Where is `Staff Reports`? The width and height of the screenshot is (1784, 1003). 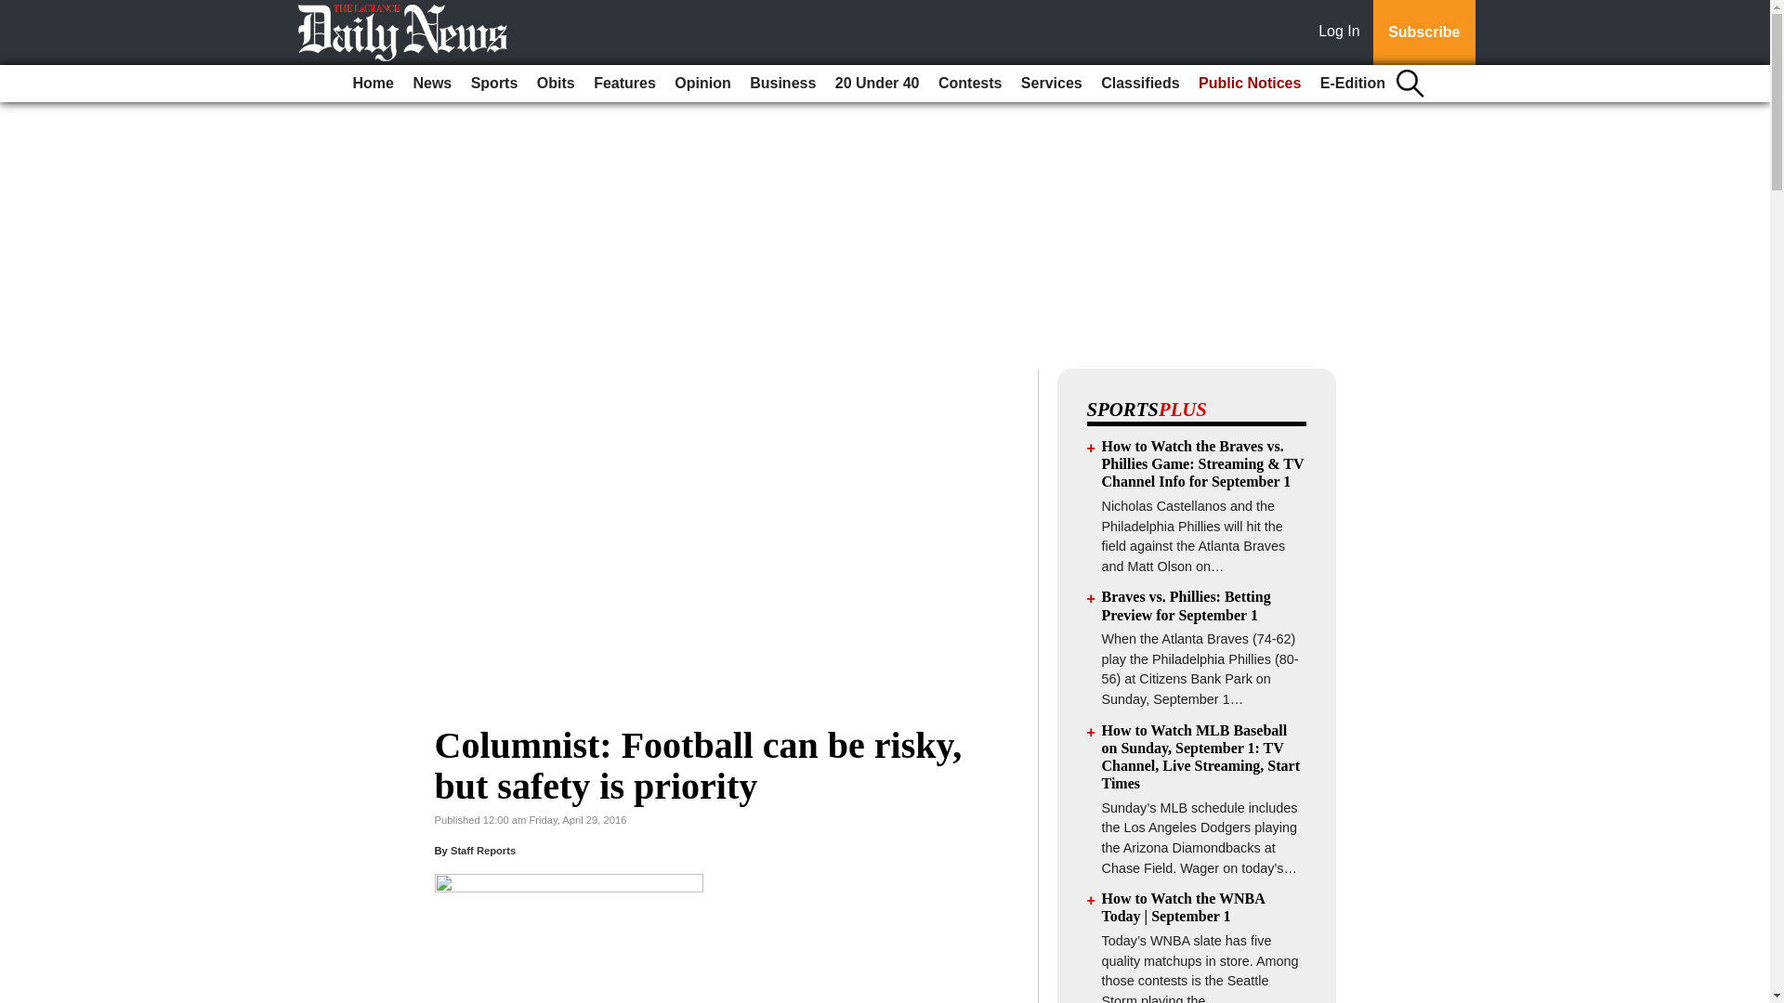 Staff Reports is located at coordinates (483, 851).